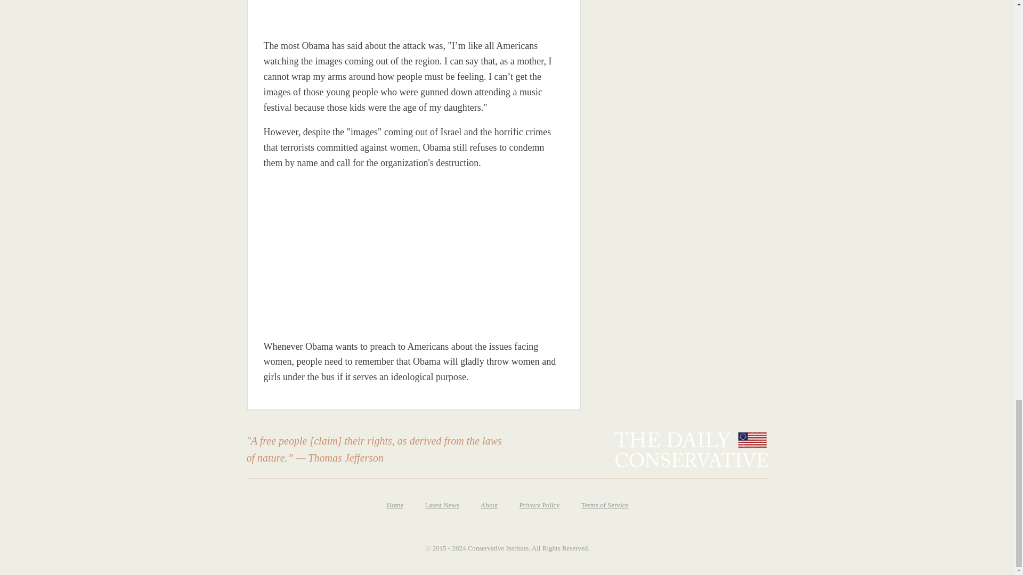  Describe the element at coordinates (413, 254) in the screenshot. I see `Advertisement` at that location.